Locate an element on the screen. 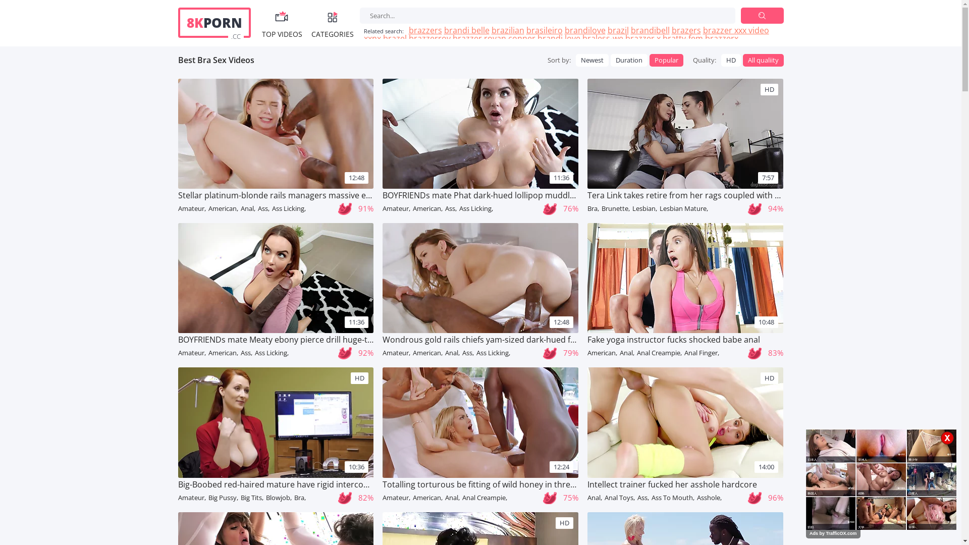 This screenshot has height=545, width=969. brazzer xxx video is located at coordinates (736, 30).